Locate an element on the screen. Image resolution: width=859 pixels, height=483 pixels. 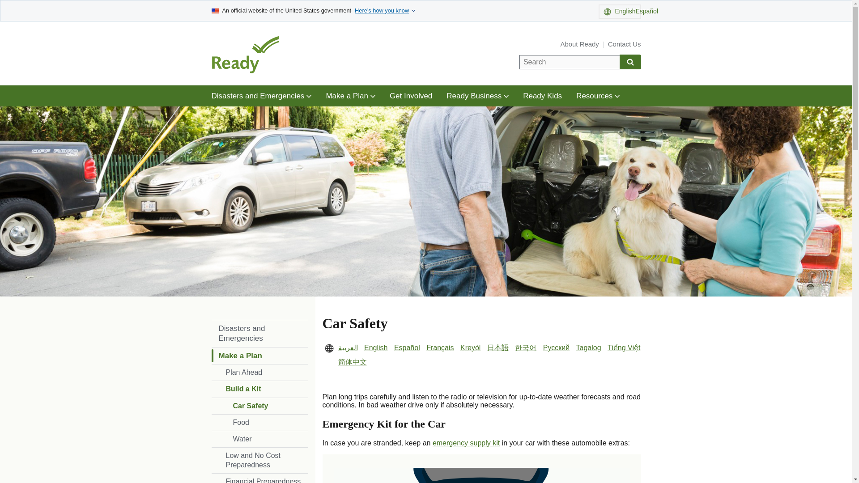
Search is located at coordinates (630, 62).